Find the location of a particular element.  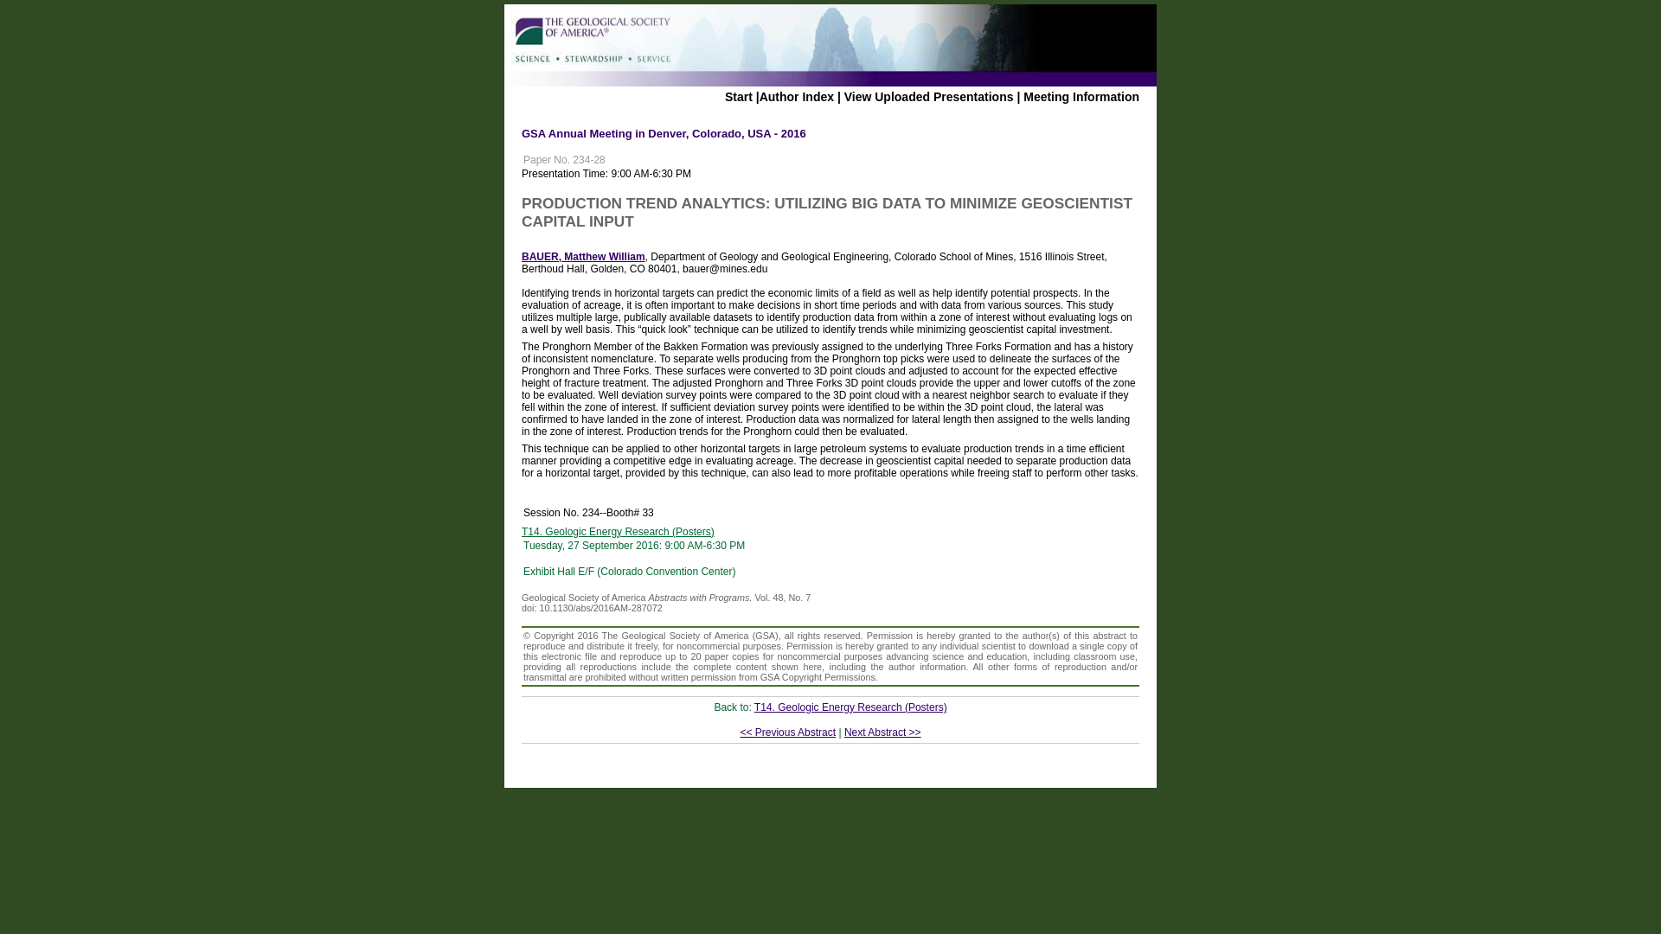

View Uploaded Presentations is located at coordinates (928, 96).